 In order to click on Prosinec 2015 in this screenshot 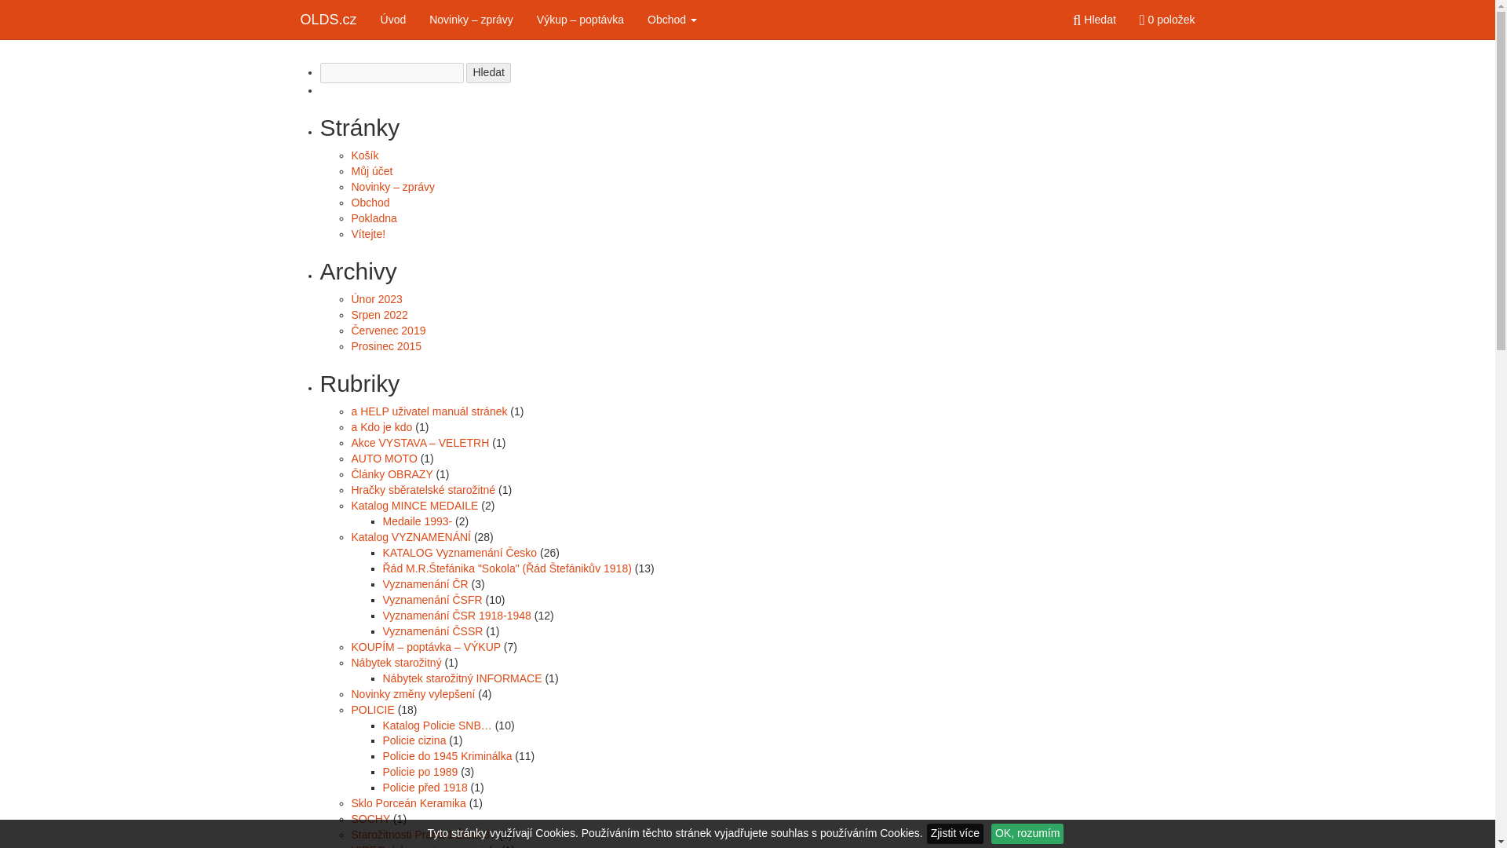, I will do `click(386, 346)`.